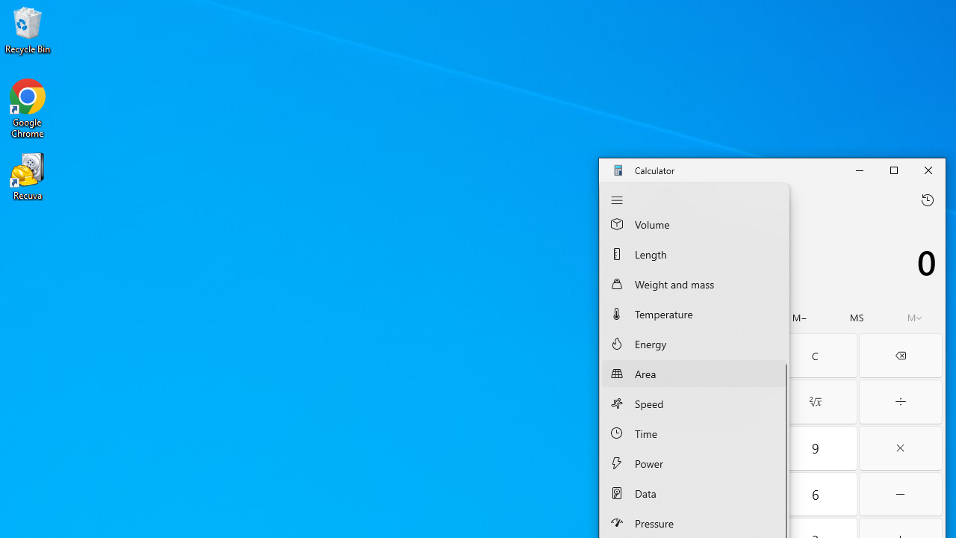  What do you see at coordinates (742, 318) in the screenshot?
I see `Memory add` at bounding box center [742, 318].